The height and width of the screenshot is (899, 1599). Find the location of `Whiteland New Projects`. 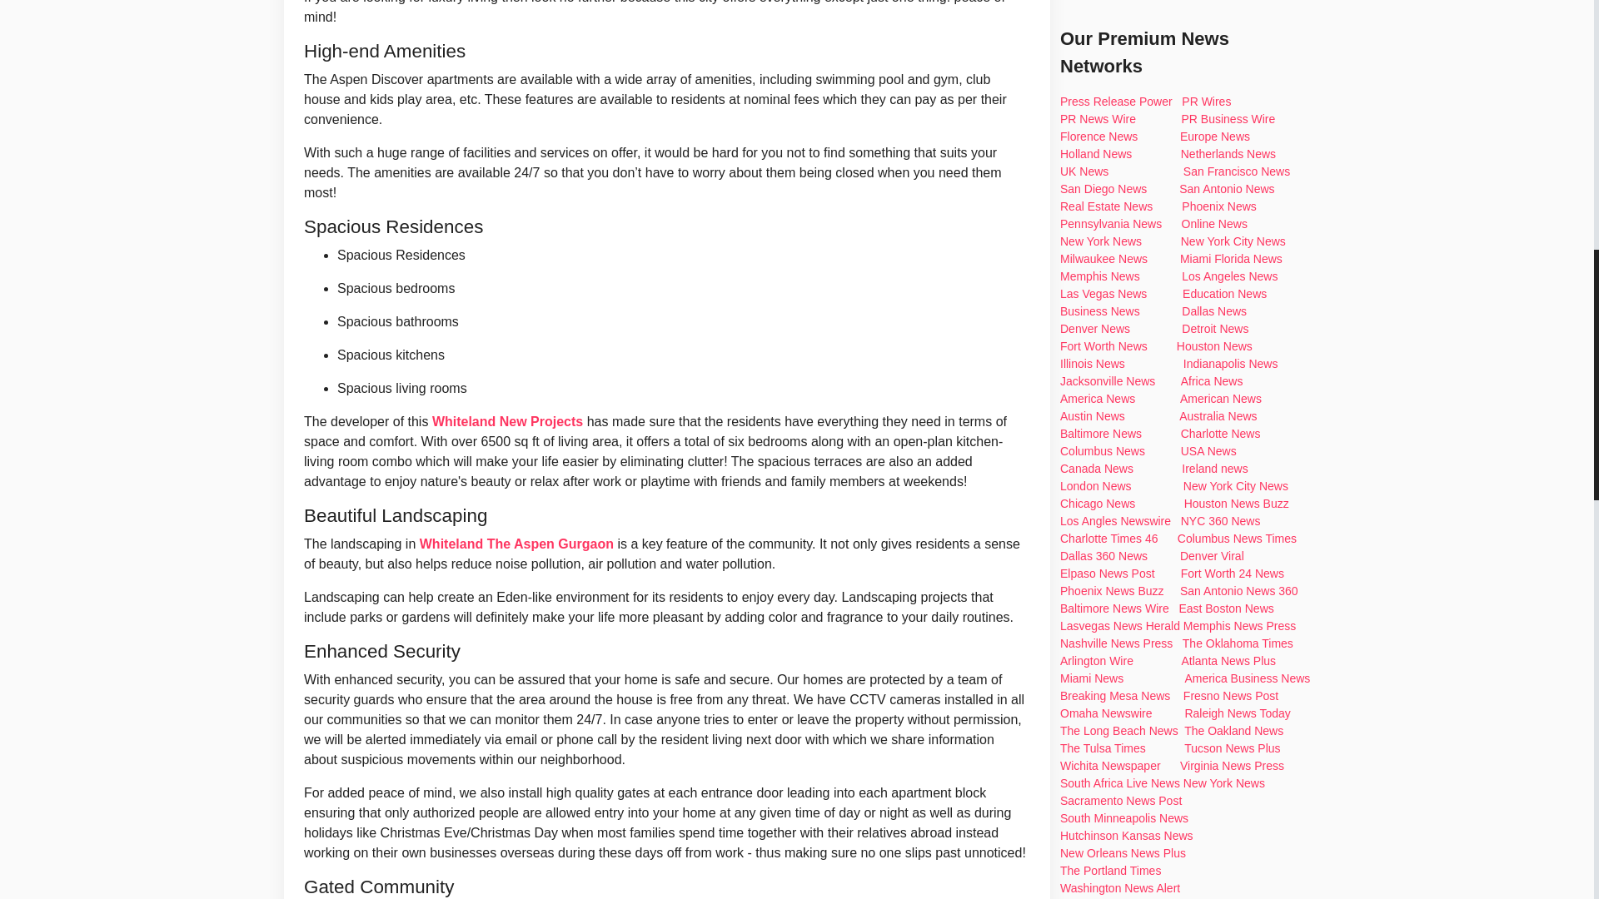

Whiteland New Projects is located at coordinates (507, 421).